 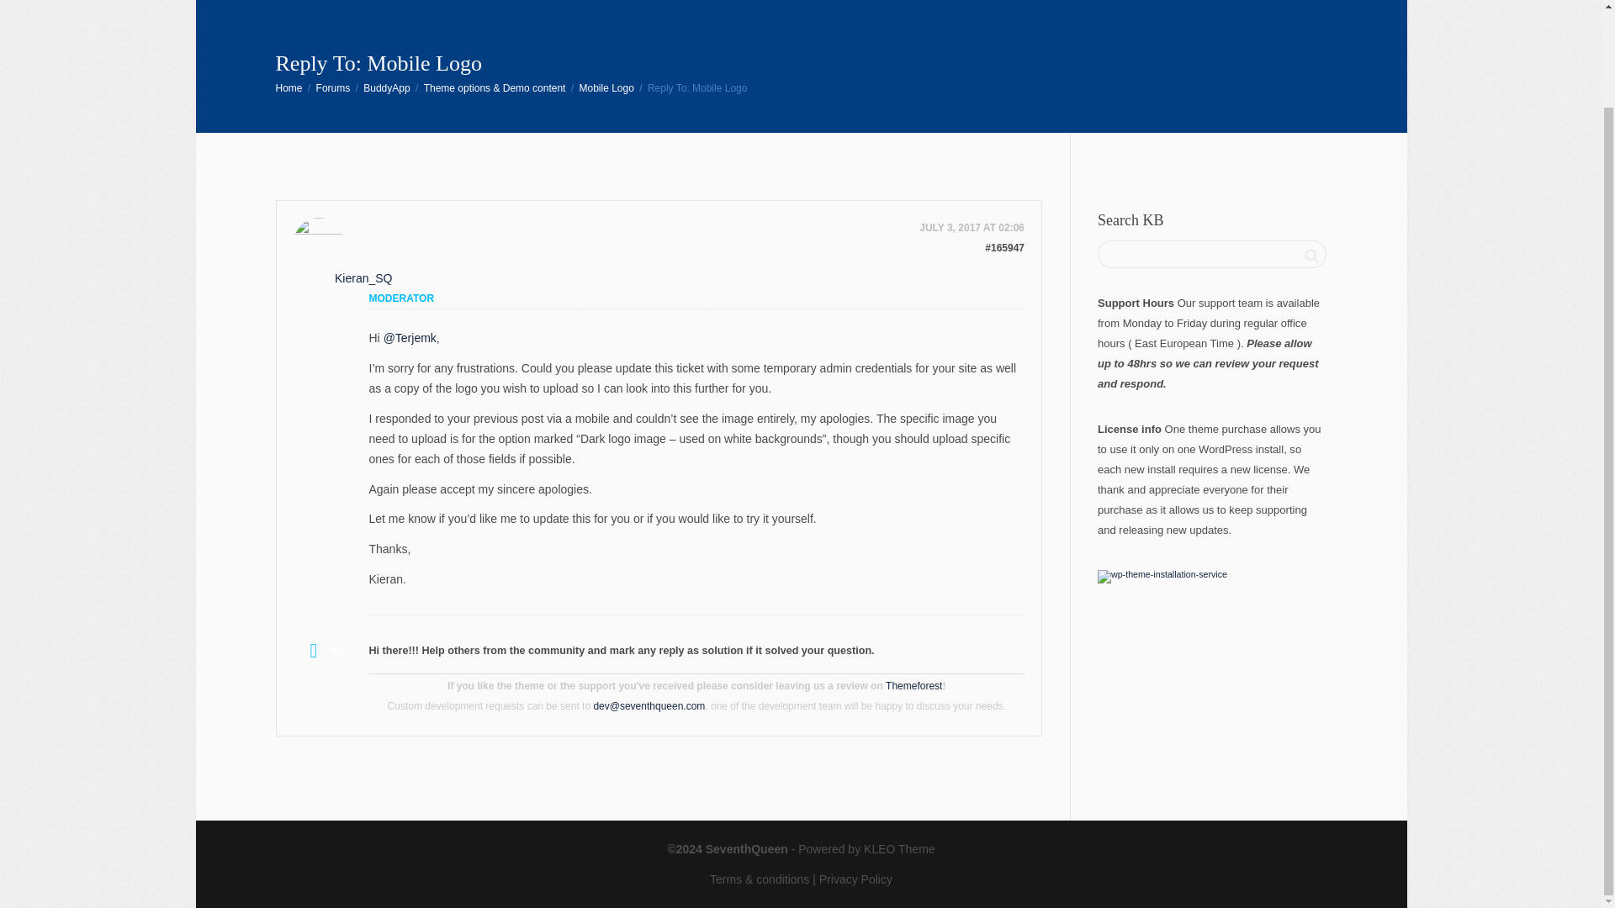 What do you see at coordinates (387, 88) in the screenshot?
I see `BuddyApp` at bounding box center [387, 88].